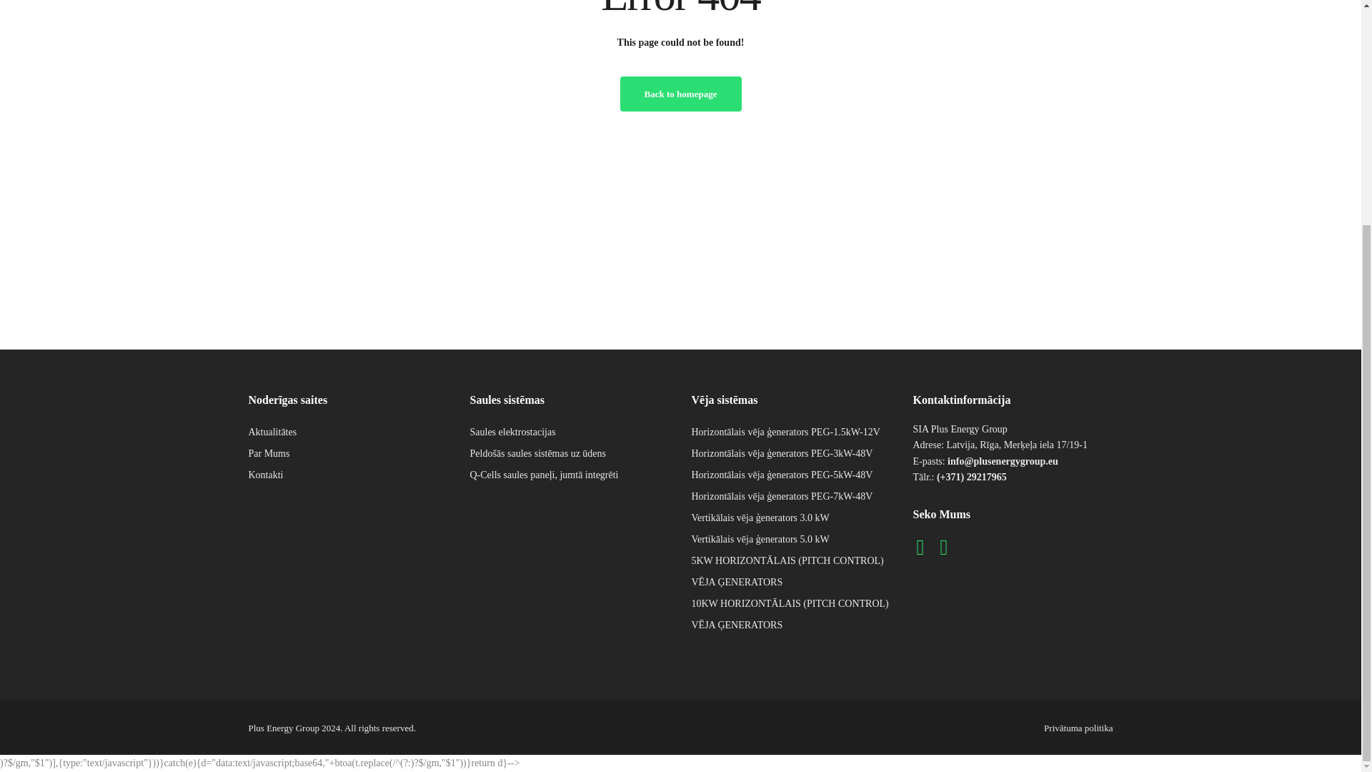  I want to click on Back to homepage, so click(680, 93).